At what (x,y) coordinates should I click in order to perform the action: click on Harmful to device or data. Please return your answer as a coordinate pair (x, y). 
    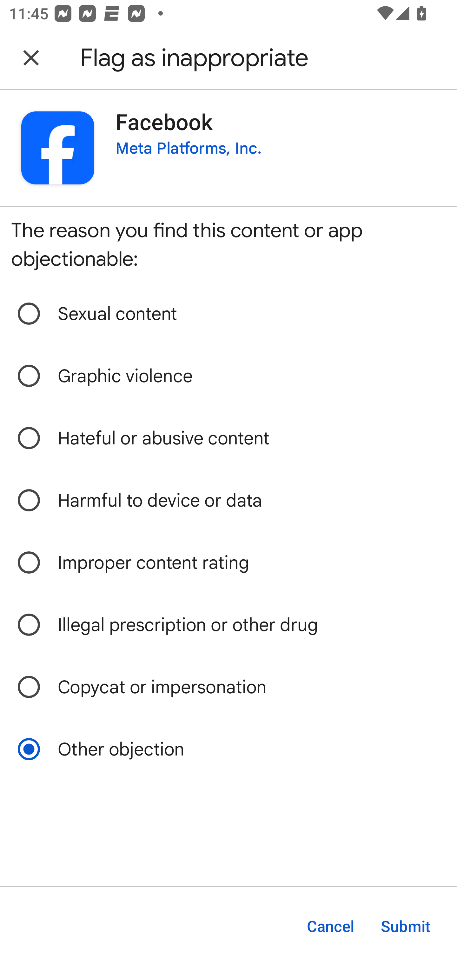
    Looking at the image, I should click on (228, 500).